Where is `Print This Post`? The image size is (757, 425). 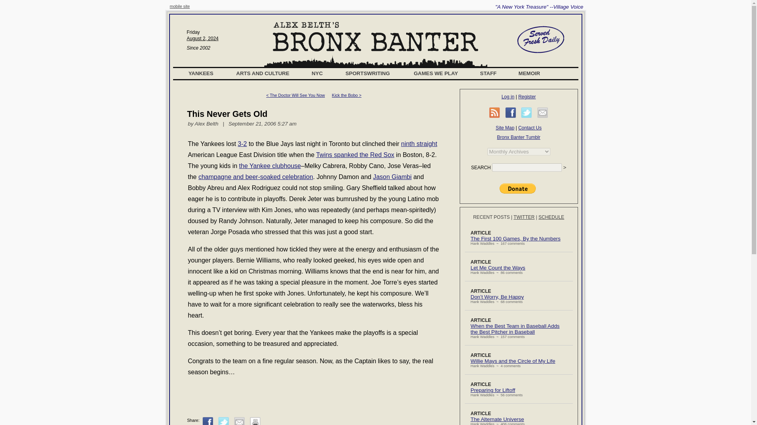 Print This Post is located at coordinates (255, 424).